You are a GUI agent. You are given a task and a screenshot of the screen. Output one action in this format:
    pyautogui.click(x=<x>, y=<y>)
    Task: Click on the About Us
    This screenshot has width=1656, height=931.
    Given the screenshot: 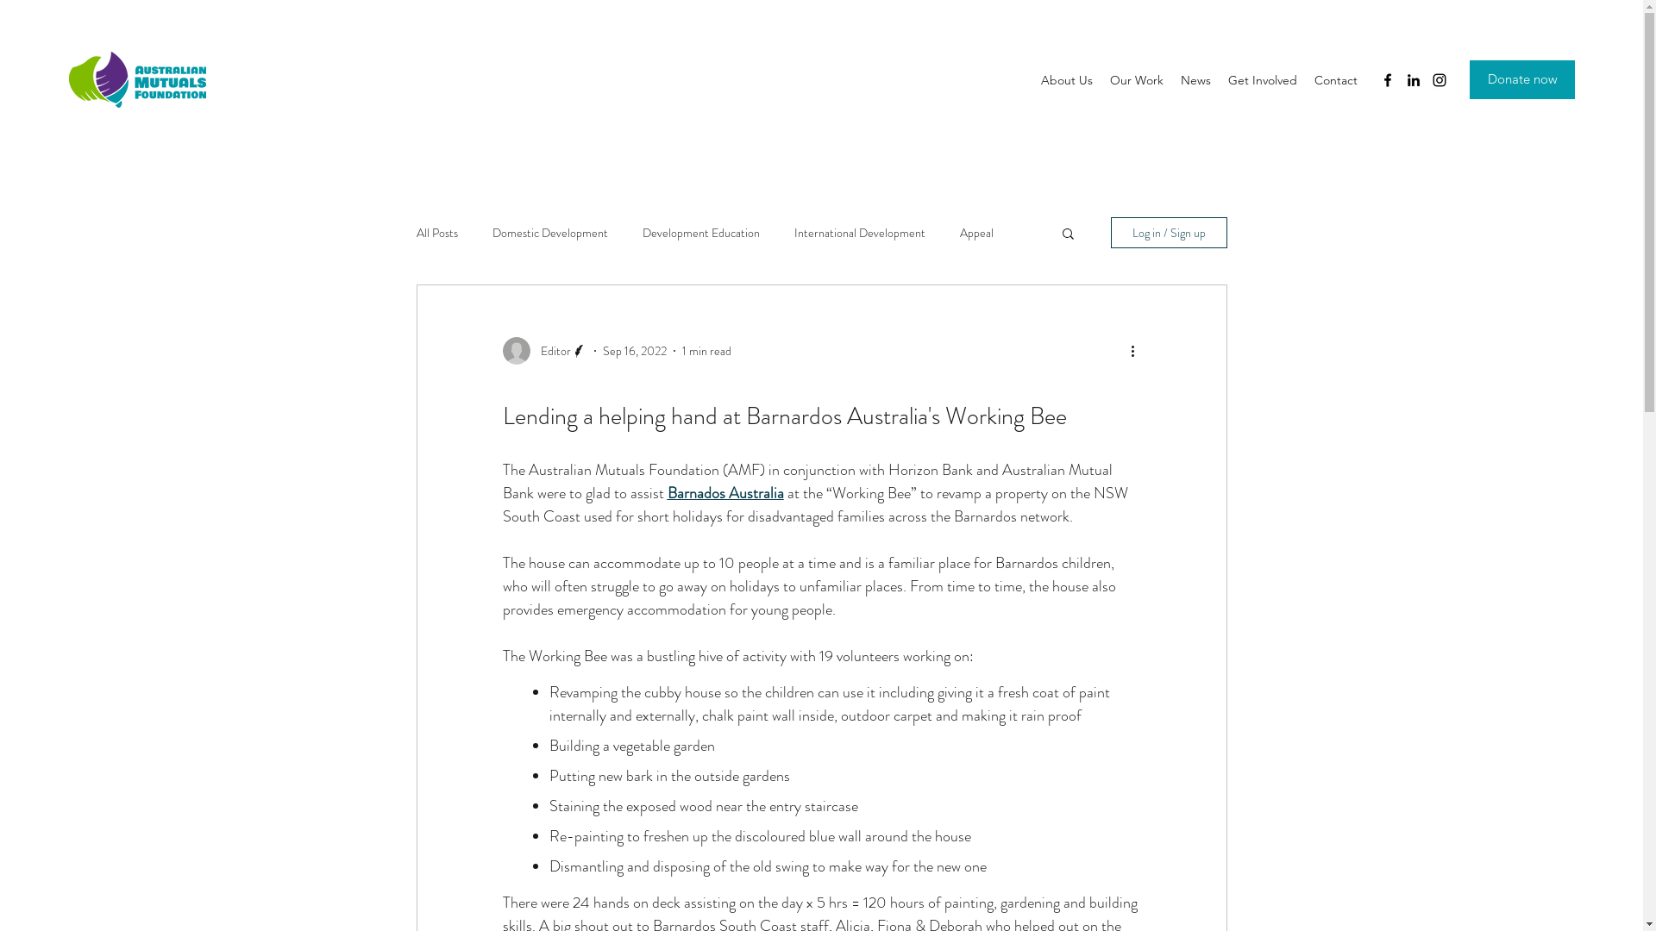 What is the action you would take?
    pyautogui.click(x=1067, y=79)
    